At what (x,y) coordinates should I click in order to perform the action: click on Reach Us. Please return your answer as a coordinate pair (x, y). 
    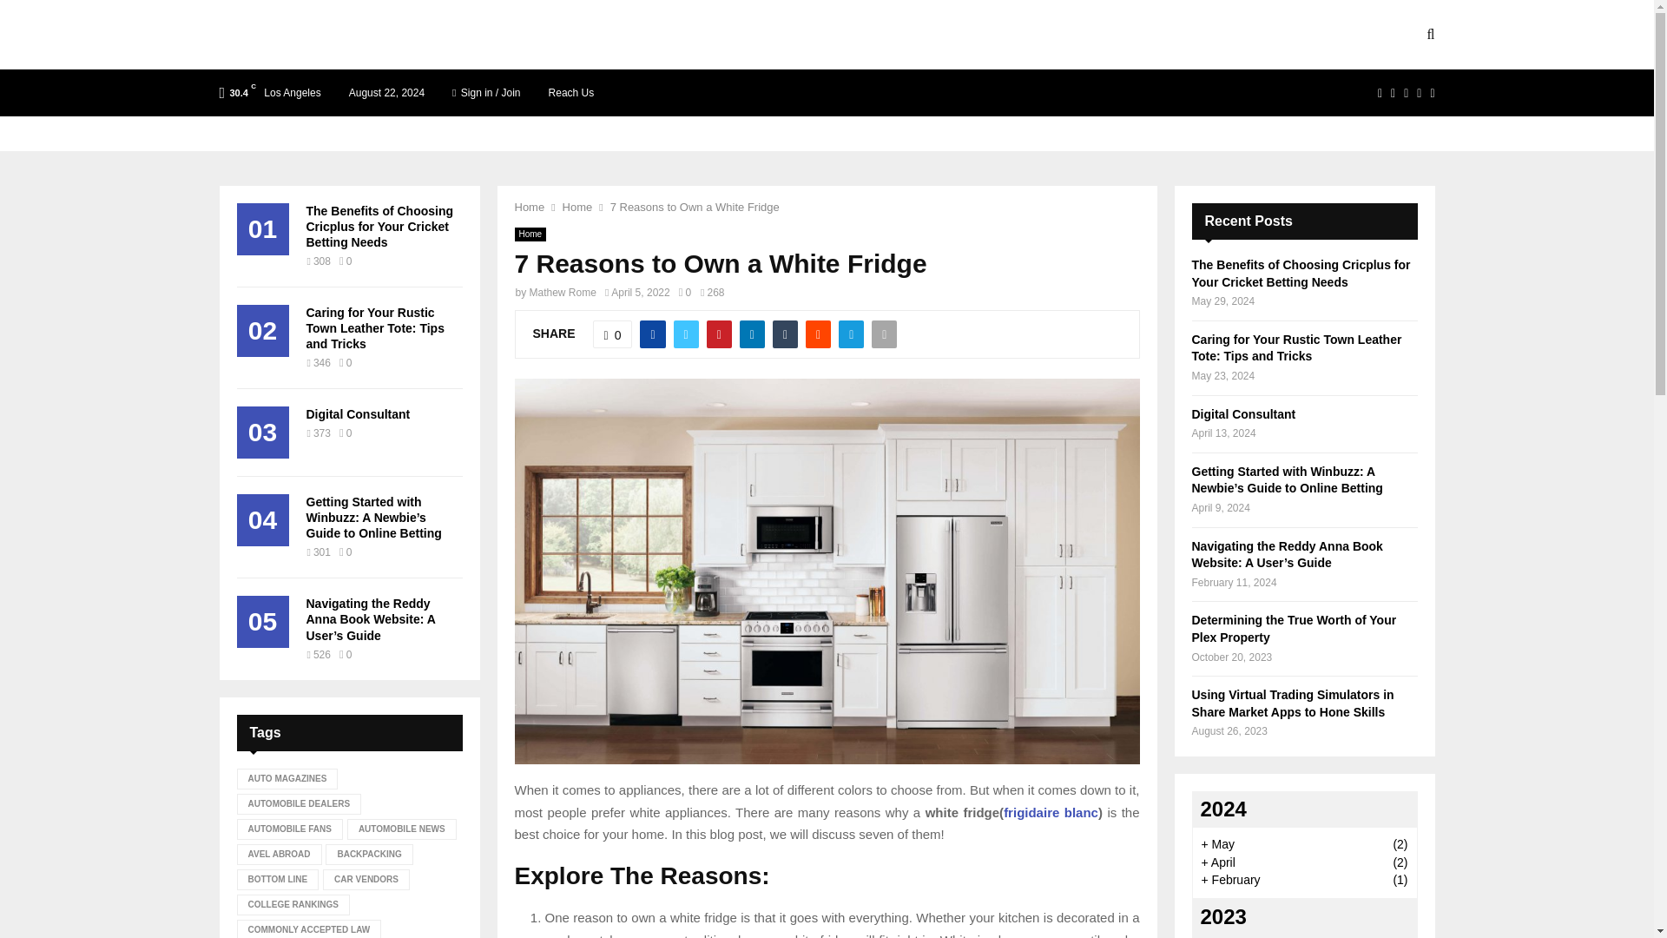
    Looking at the image, I should click on (571, 92).